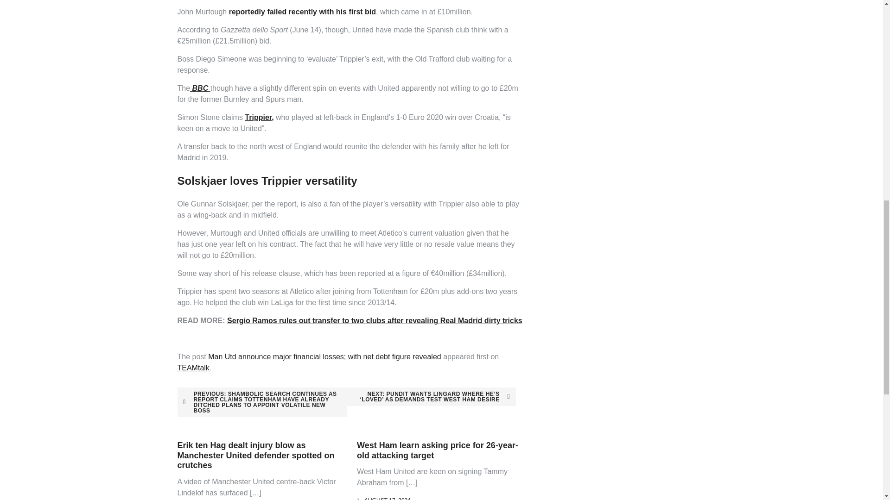 The height and width of the screenshot is (500, 890). I want to click on Trippier,, so click(259, 118).